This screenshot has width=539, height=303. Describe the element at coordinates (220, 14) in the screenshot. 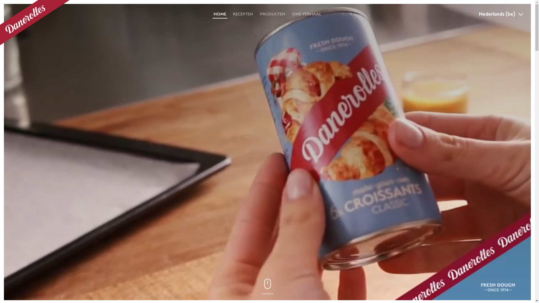

I see `HOME` at that location.